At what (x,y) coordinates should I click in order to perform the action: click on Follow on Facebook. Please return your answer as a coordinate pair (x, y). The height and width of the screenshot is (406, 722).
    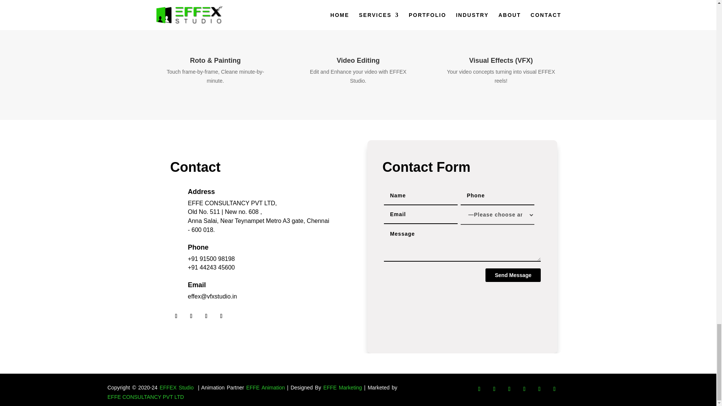
    Looking at the image, I should click on (176, 316).